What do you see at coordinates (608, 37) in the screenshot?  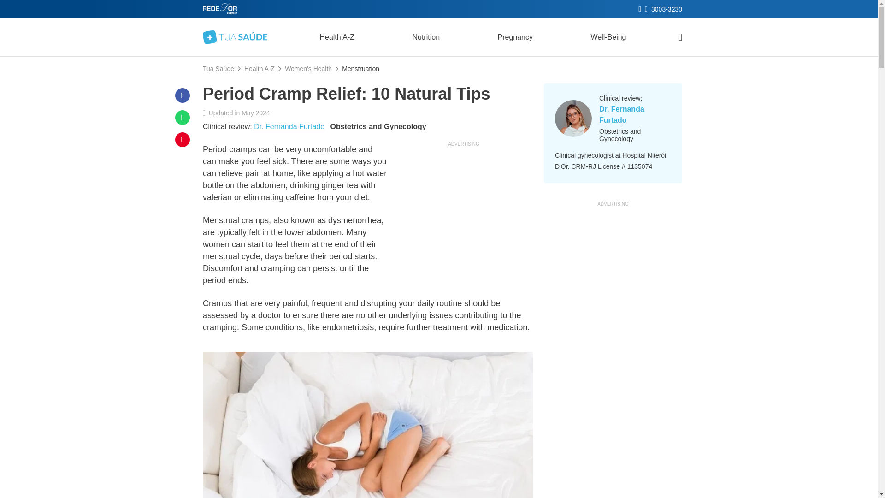 I see `Well-Being` at bounding box center [608, 37].